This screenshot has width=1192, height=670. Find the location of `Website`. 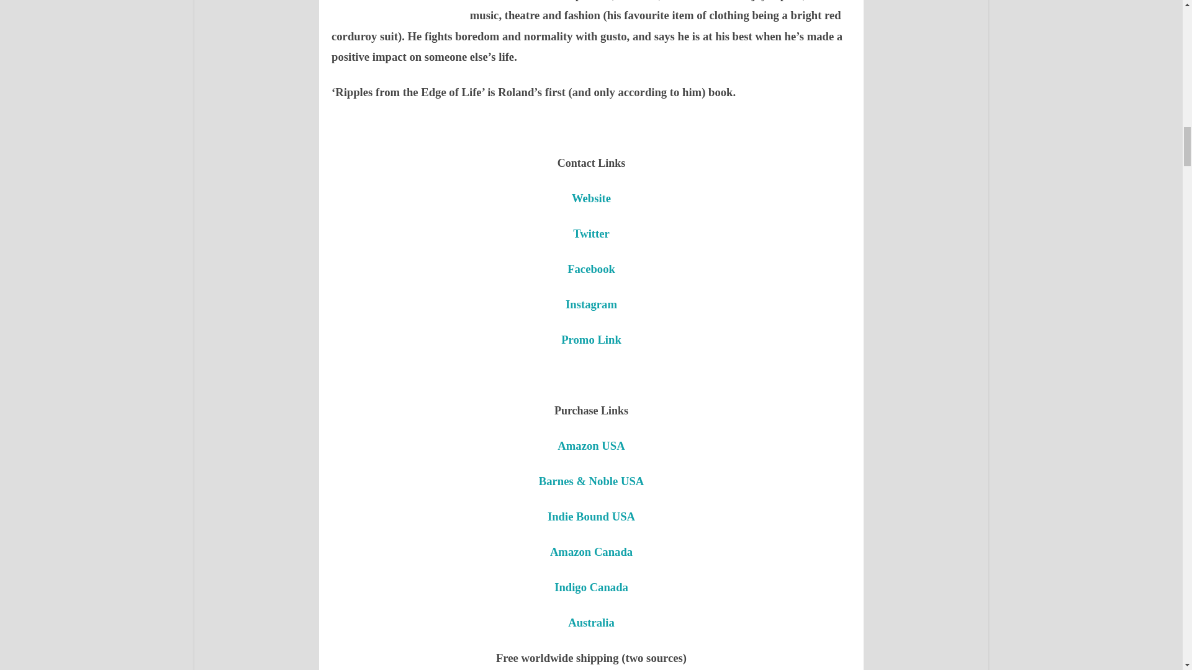

Website is located at coordinates (591, 198).